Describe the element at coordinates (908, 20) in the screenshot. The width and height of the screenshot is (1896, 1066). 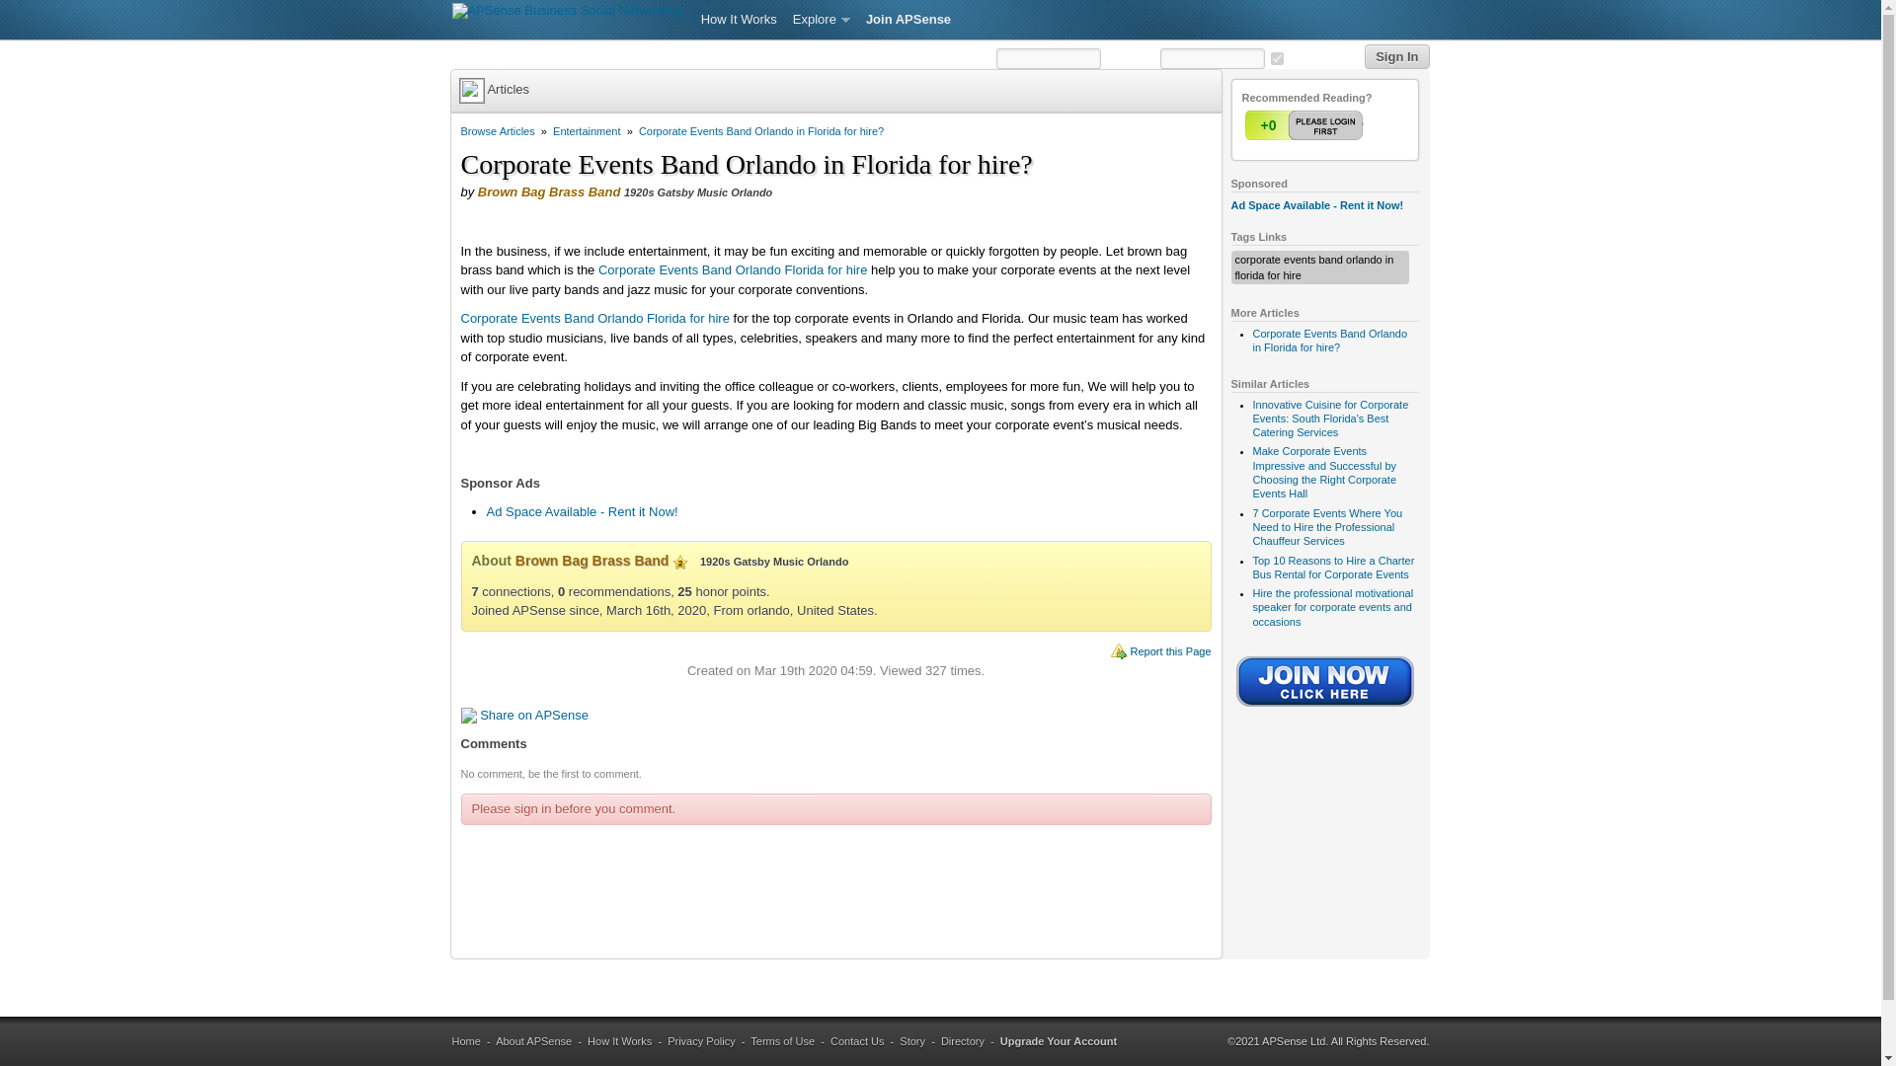
I see `Join APSense` at that location.